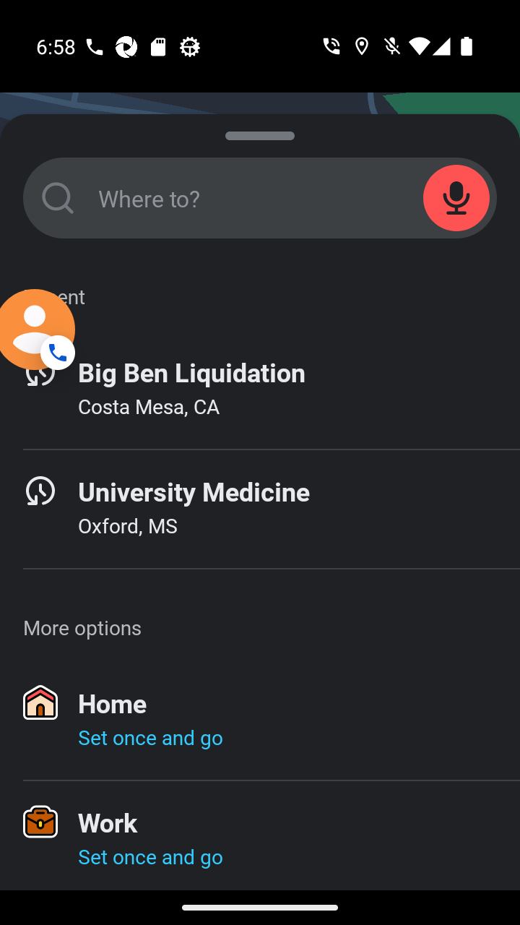  What do you see at coordinates (260, 721) in the screenshot?
I see `Home Set once and go` at bounding box center [260, 721].